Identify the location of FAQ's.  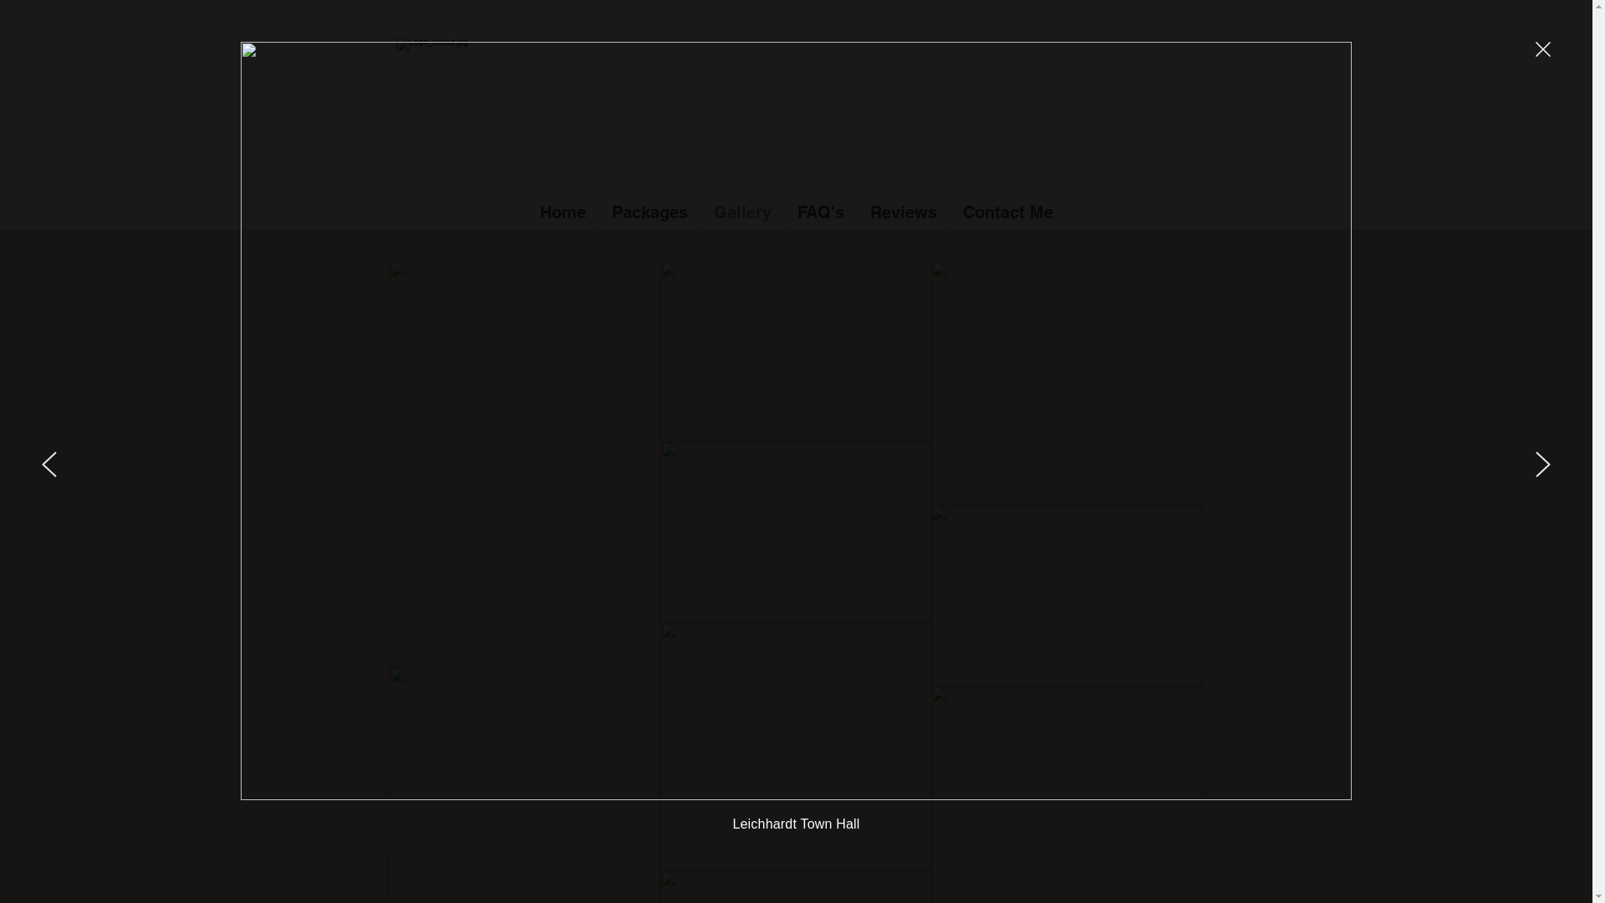
(820, 212).